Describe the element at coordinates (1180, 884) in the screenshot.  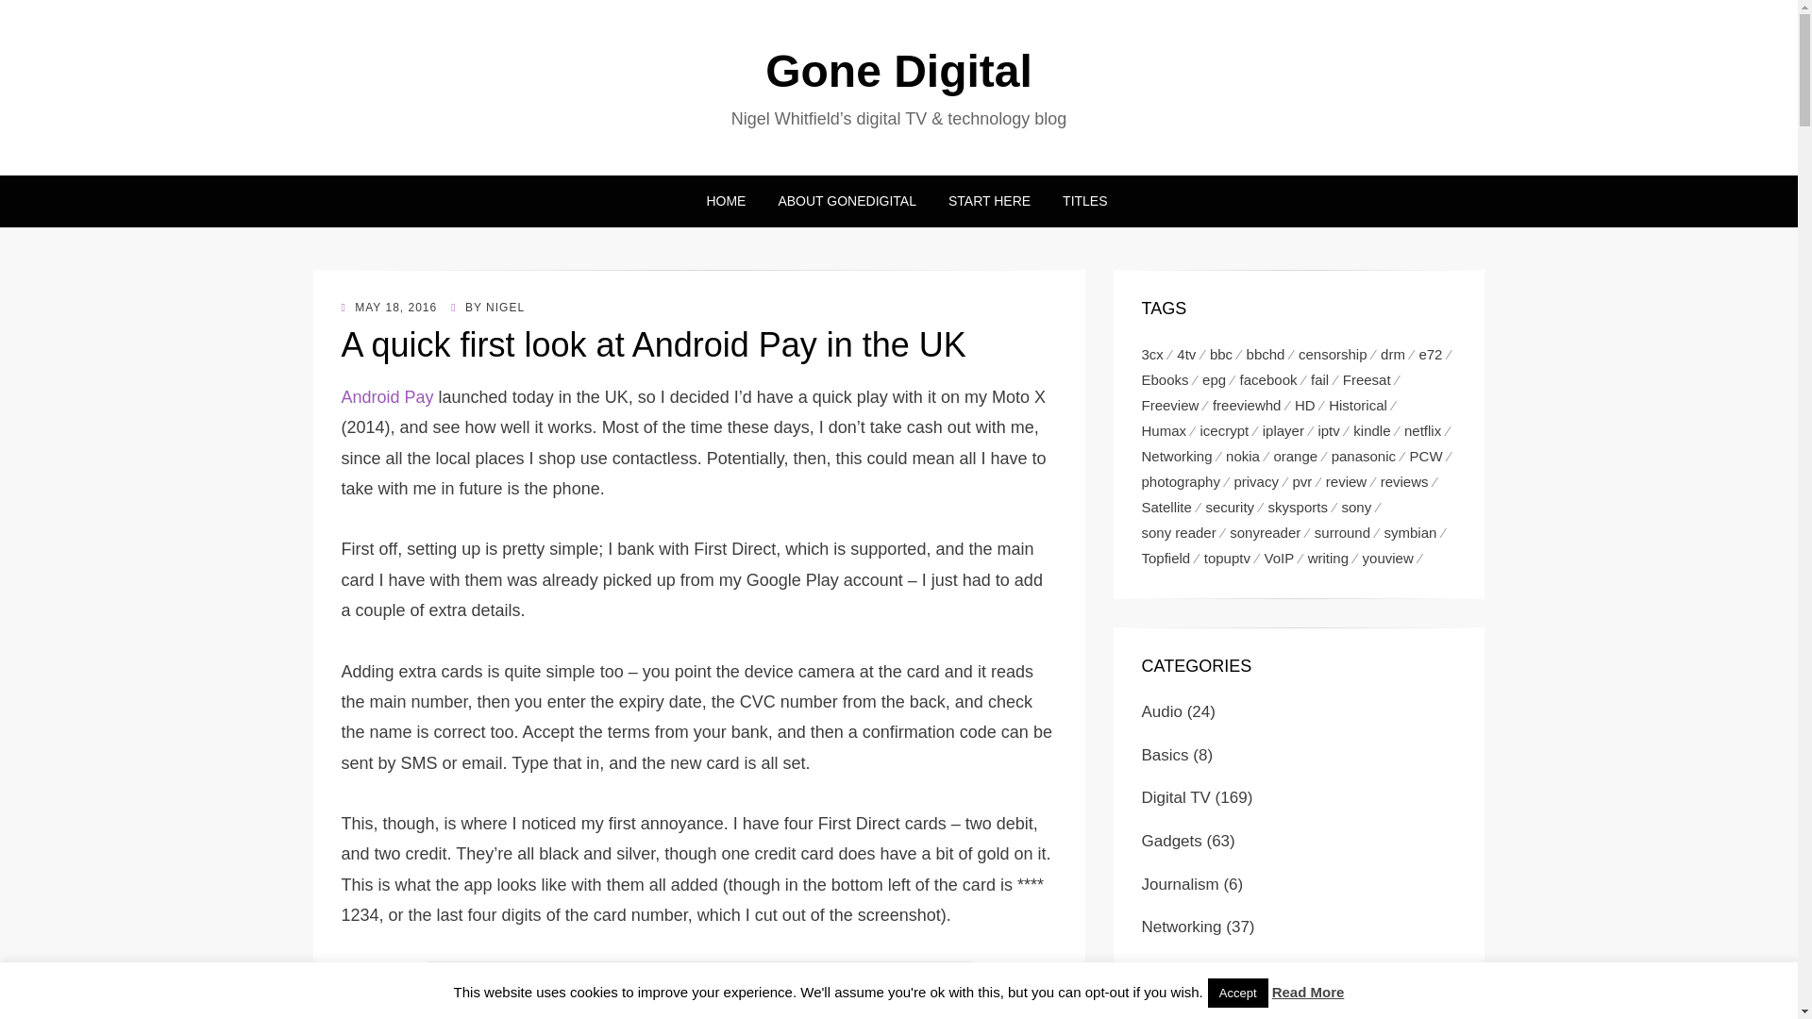
I see `A few posts about the business of journalism` at that location.